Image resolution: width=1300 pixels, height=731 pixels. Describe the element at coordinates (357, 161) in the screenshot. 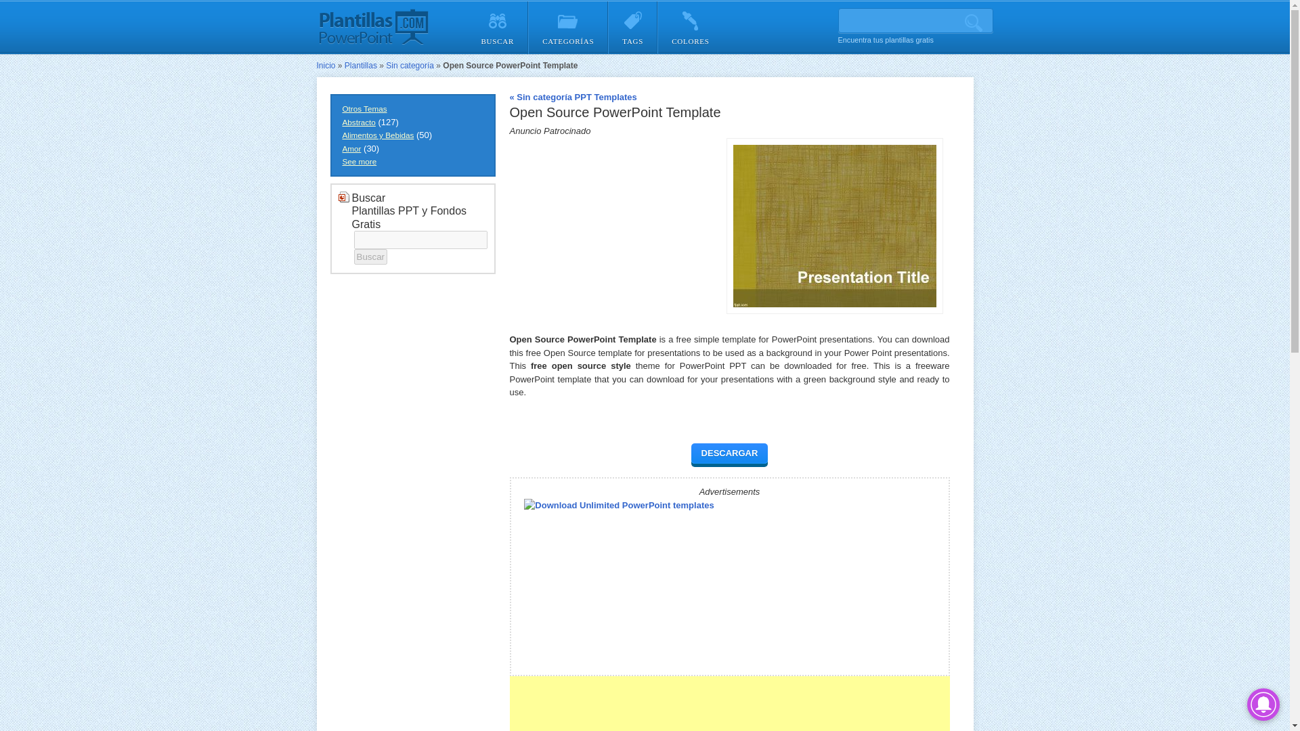

I see `More categories` at that location.